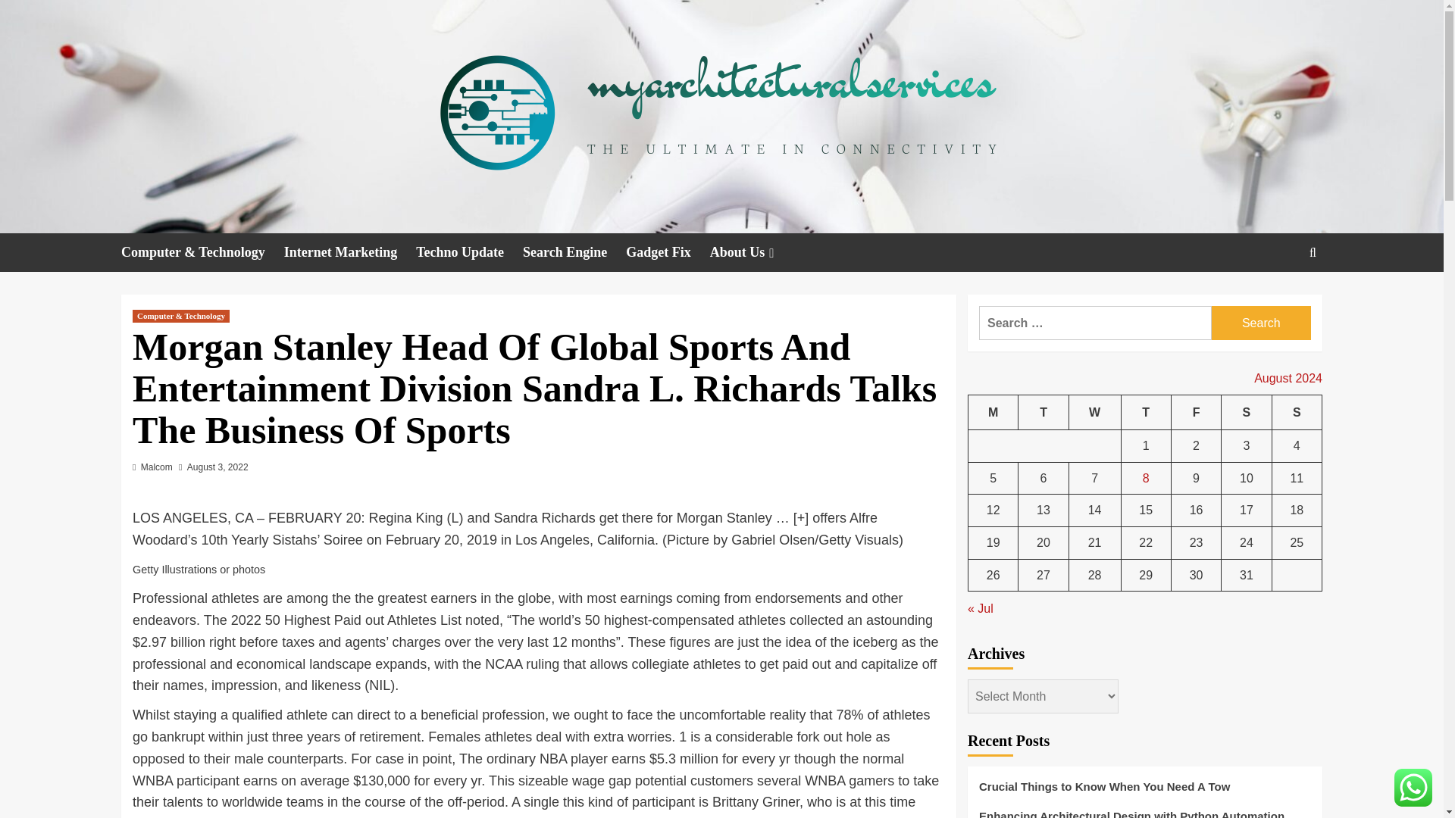 This screenshot has height=818, width=1455. I want to click on About Us, so click(753, 251).